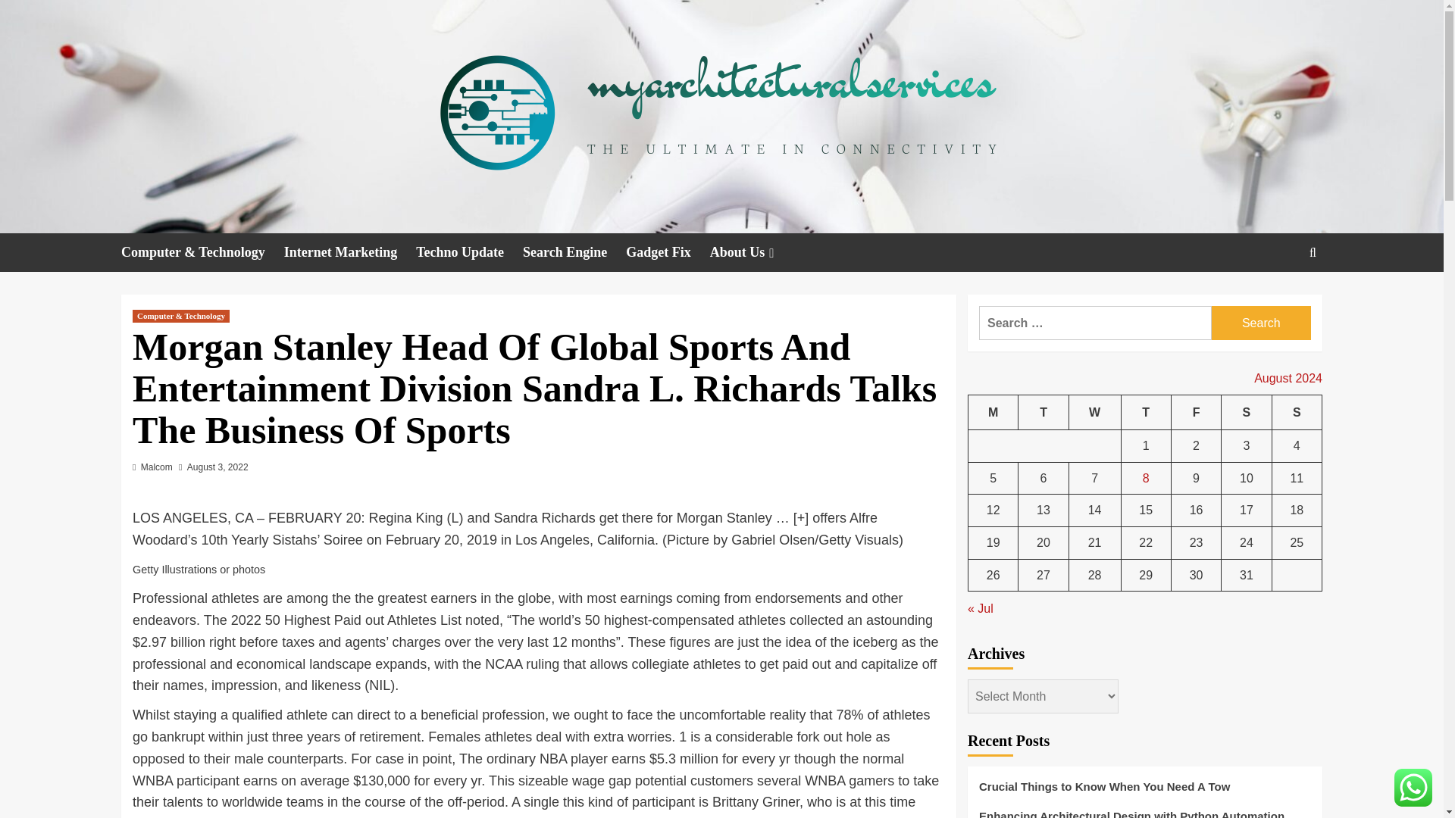 This screenshot has height=818, width=1455. I want to click on About Us, so click(753, 251).